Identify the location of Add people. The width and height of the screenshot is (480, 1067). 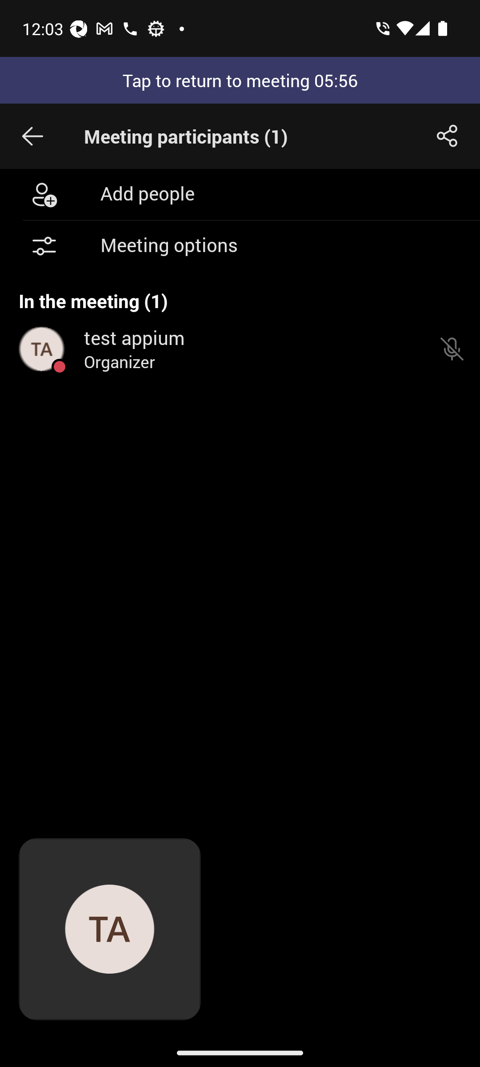
(240, 194).